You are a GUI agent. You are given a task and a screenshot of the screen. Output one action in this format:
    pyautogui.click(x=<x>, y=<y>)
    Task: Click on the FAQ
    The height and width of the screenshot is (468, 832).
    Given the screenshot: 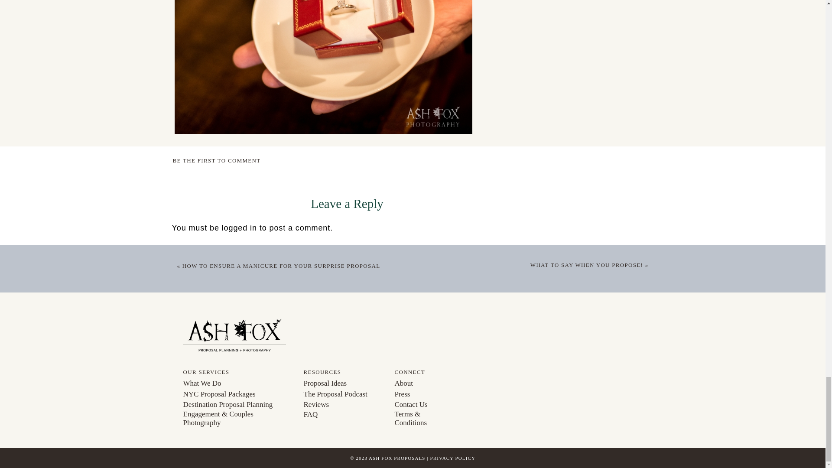 What is the action you would take?
    pyautogui.click(x=343, y=415)
    